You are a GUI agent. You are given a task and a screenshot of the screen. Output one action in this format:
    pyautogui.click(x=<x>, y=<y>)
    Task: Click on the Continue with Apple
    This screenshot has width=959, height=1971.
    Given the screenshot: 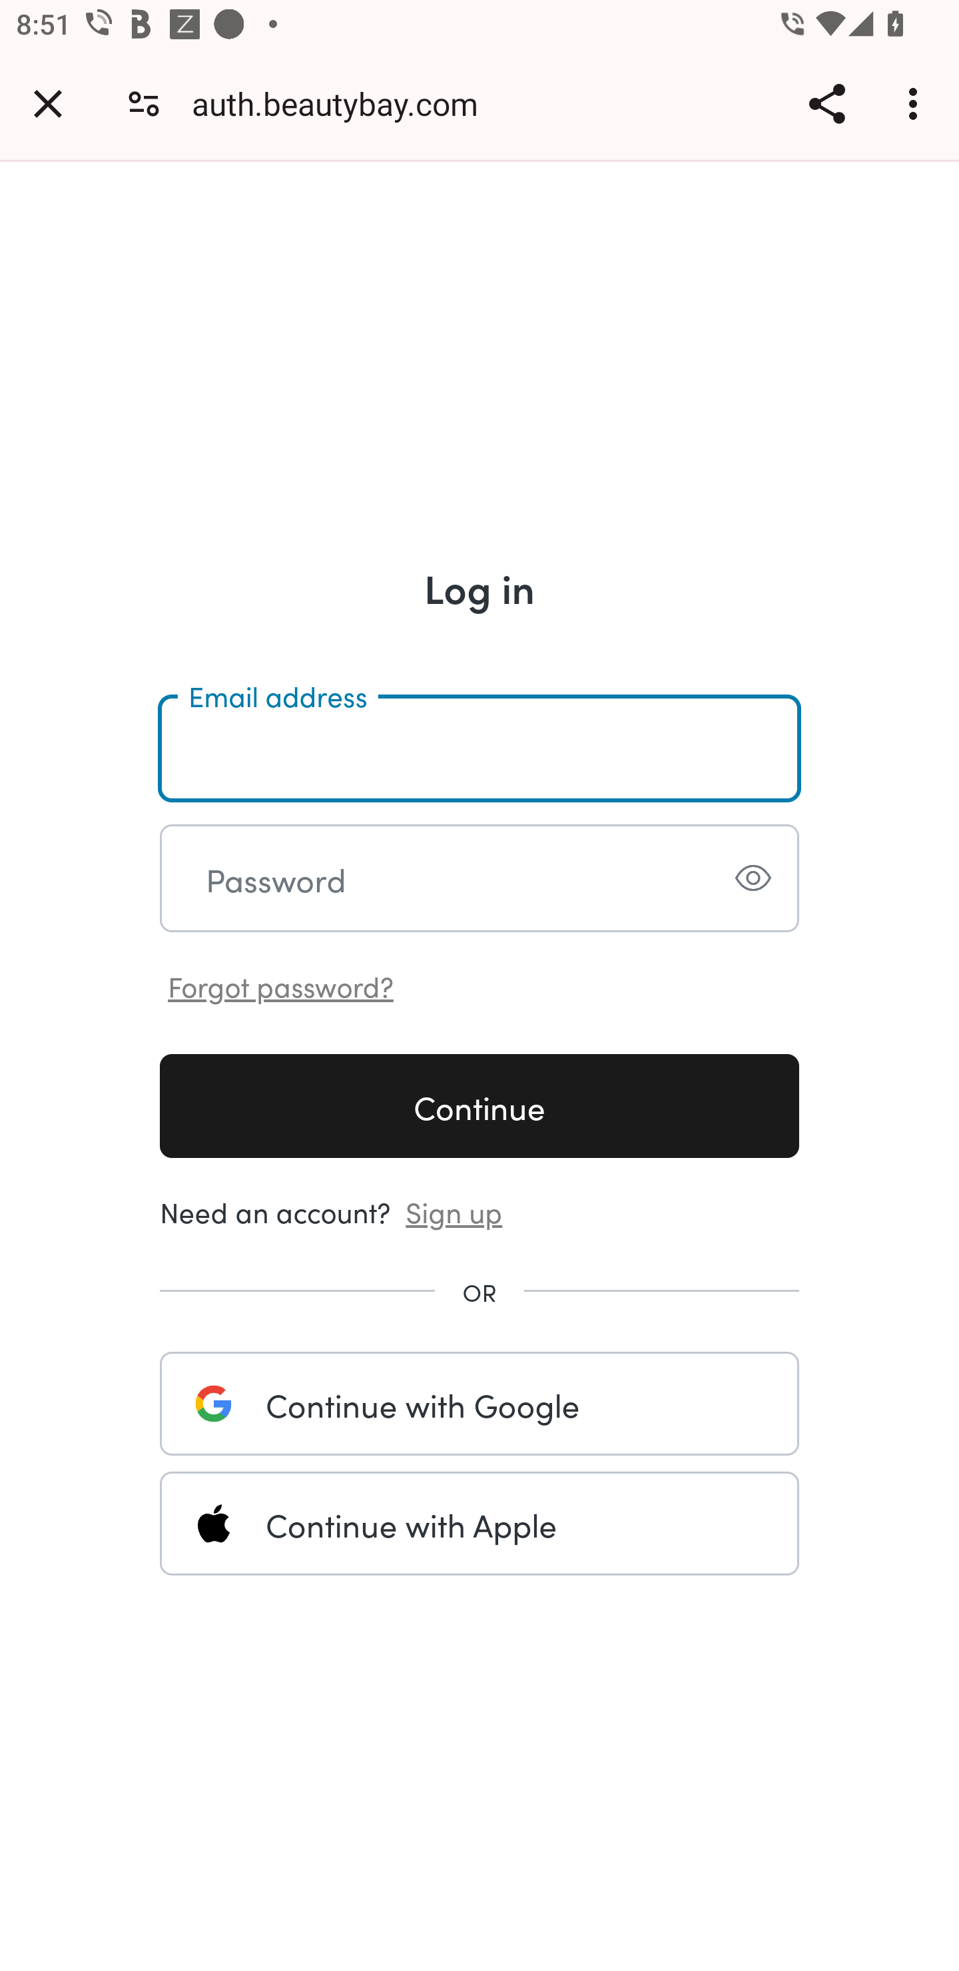 What is the action you would take?
    pyautogui.click(x=479, y=1524)
    